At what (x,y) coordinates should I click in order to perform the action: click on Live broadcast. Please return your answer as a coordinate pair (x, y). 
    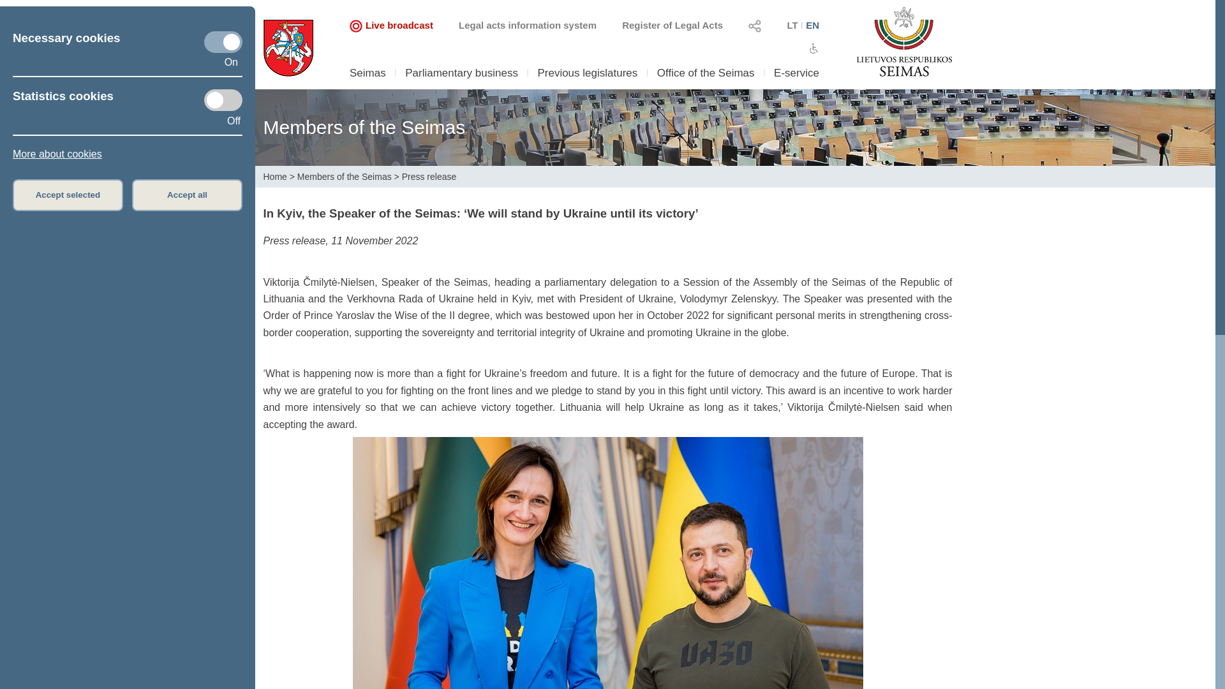
    Looking at the image, I should click on (356, 26).